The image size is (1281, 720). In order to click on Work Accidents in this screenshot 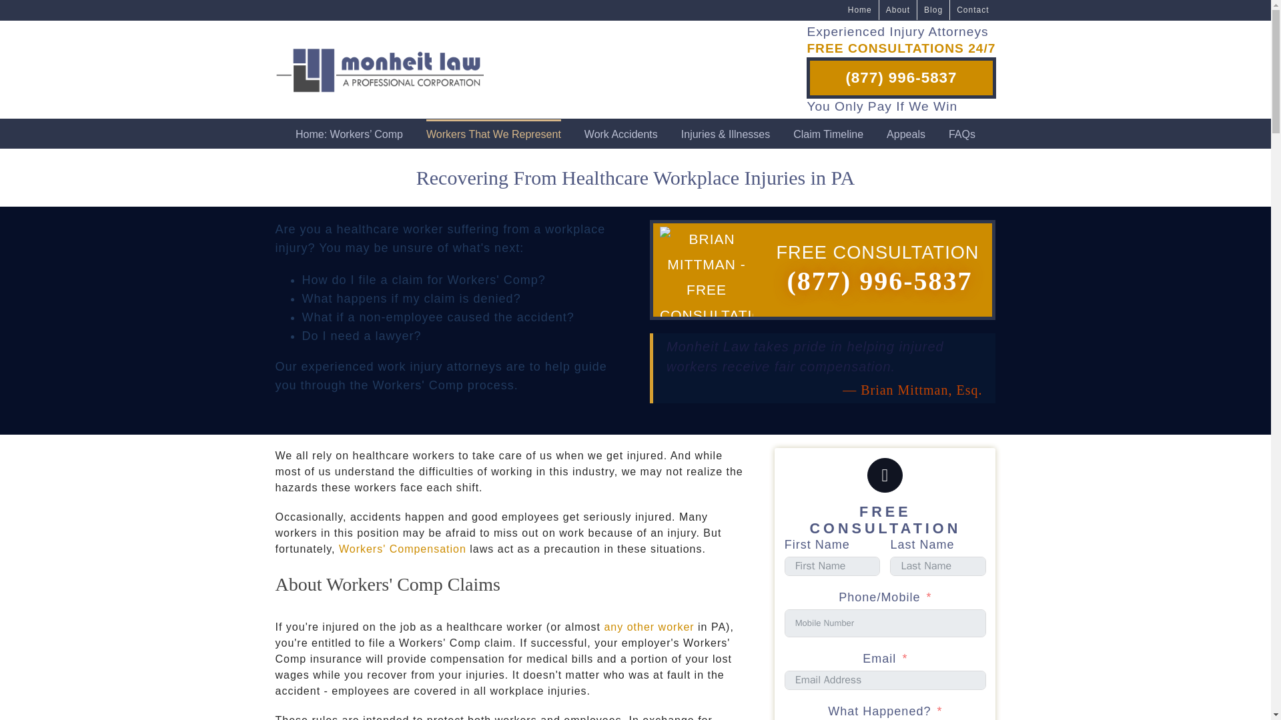, I will do `click(620, 133)`.